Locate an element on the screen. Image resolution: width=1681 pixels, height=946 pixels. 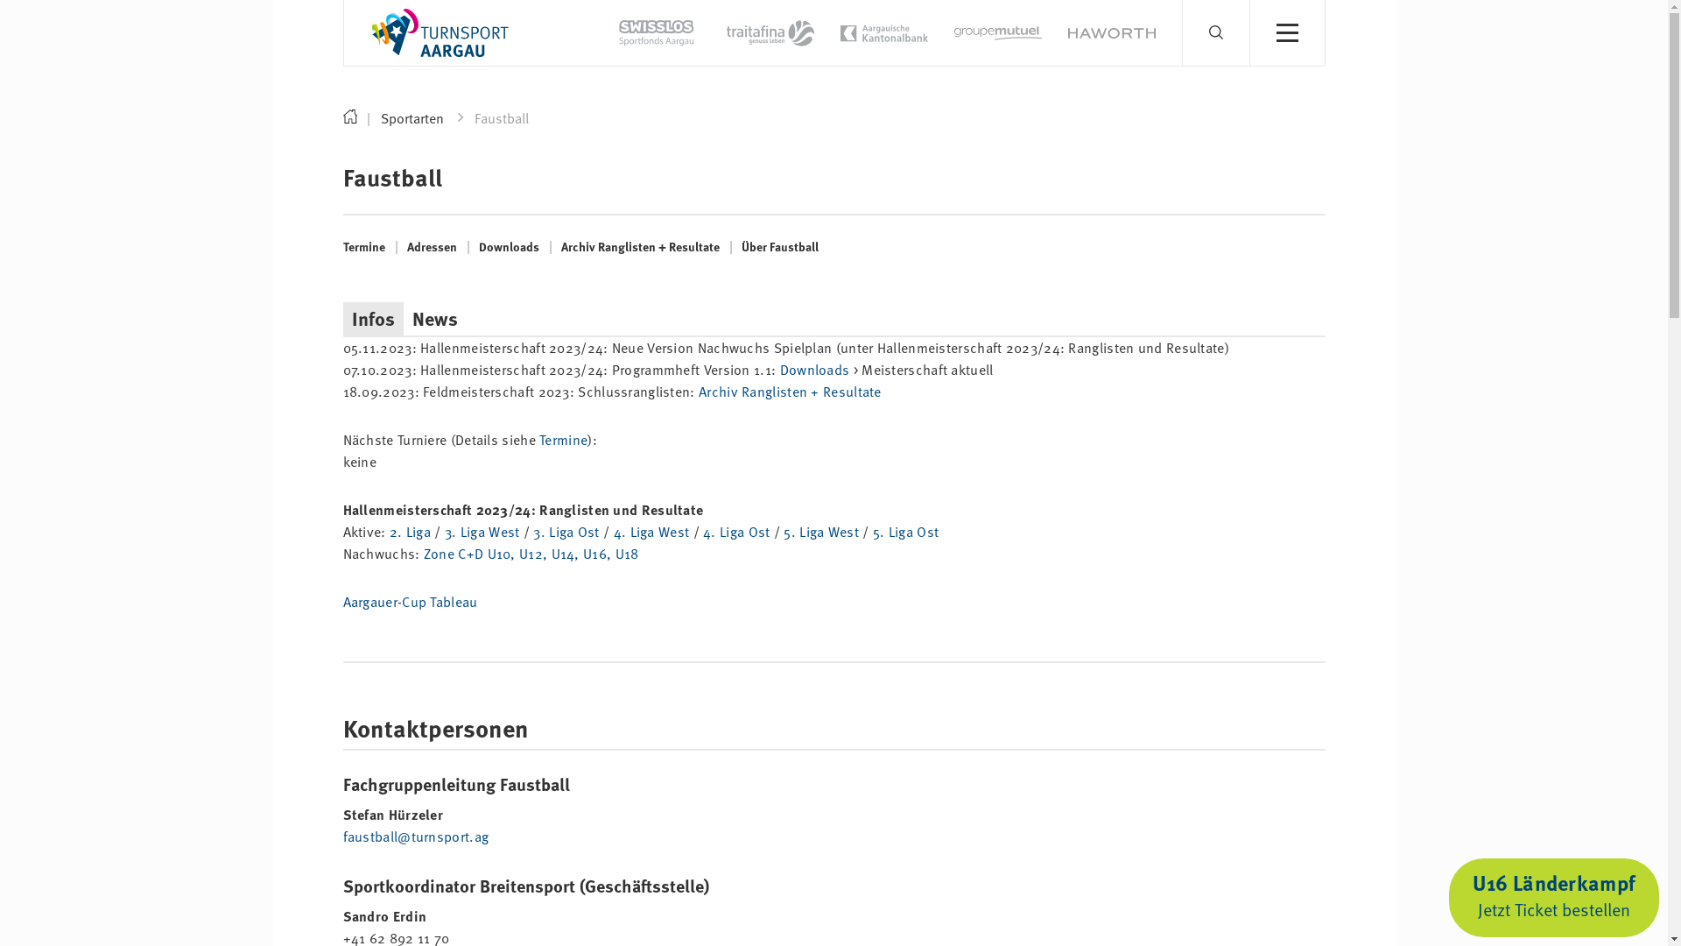
Logo Aargauer Turnverband ATV is located at coordinates (440, 31).